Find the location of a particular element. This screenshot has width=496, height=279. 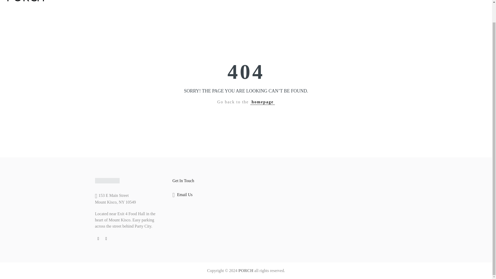

homepage is located at coordinates (262, 102).